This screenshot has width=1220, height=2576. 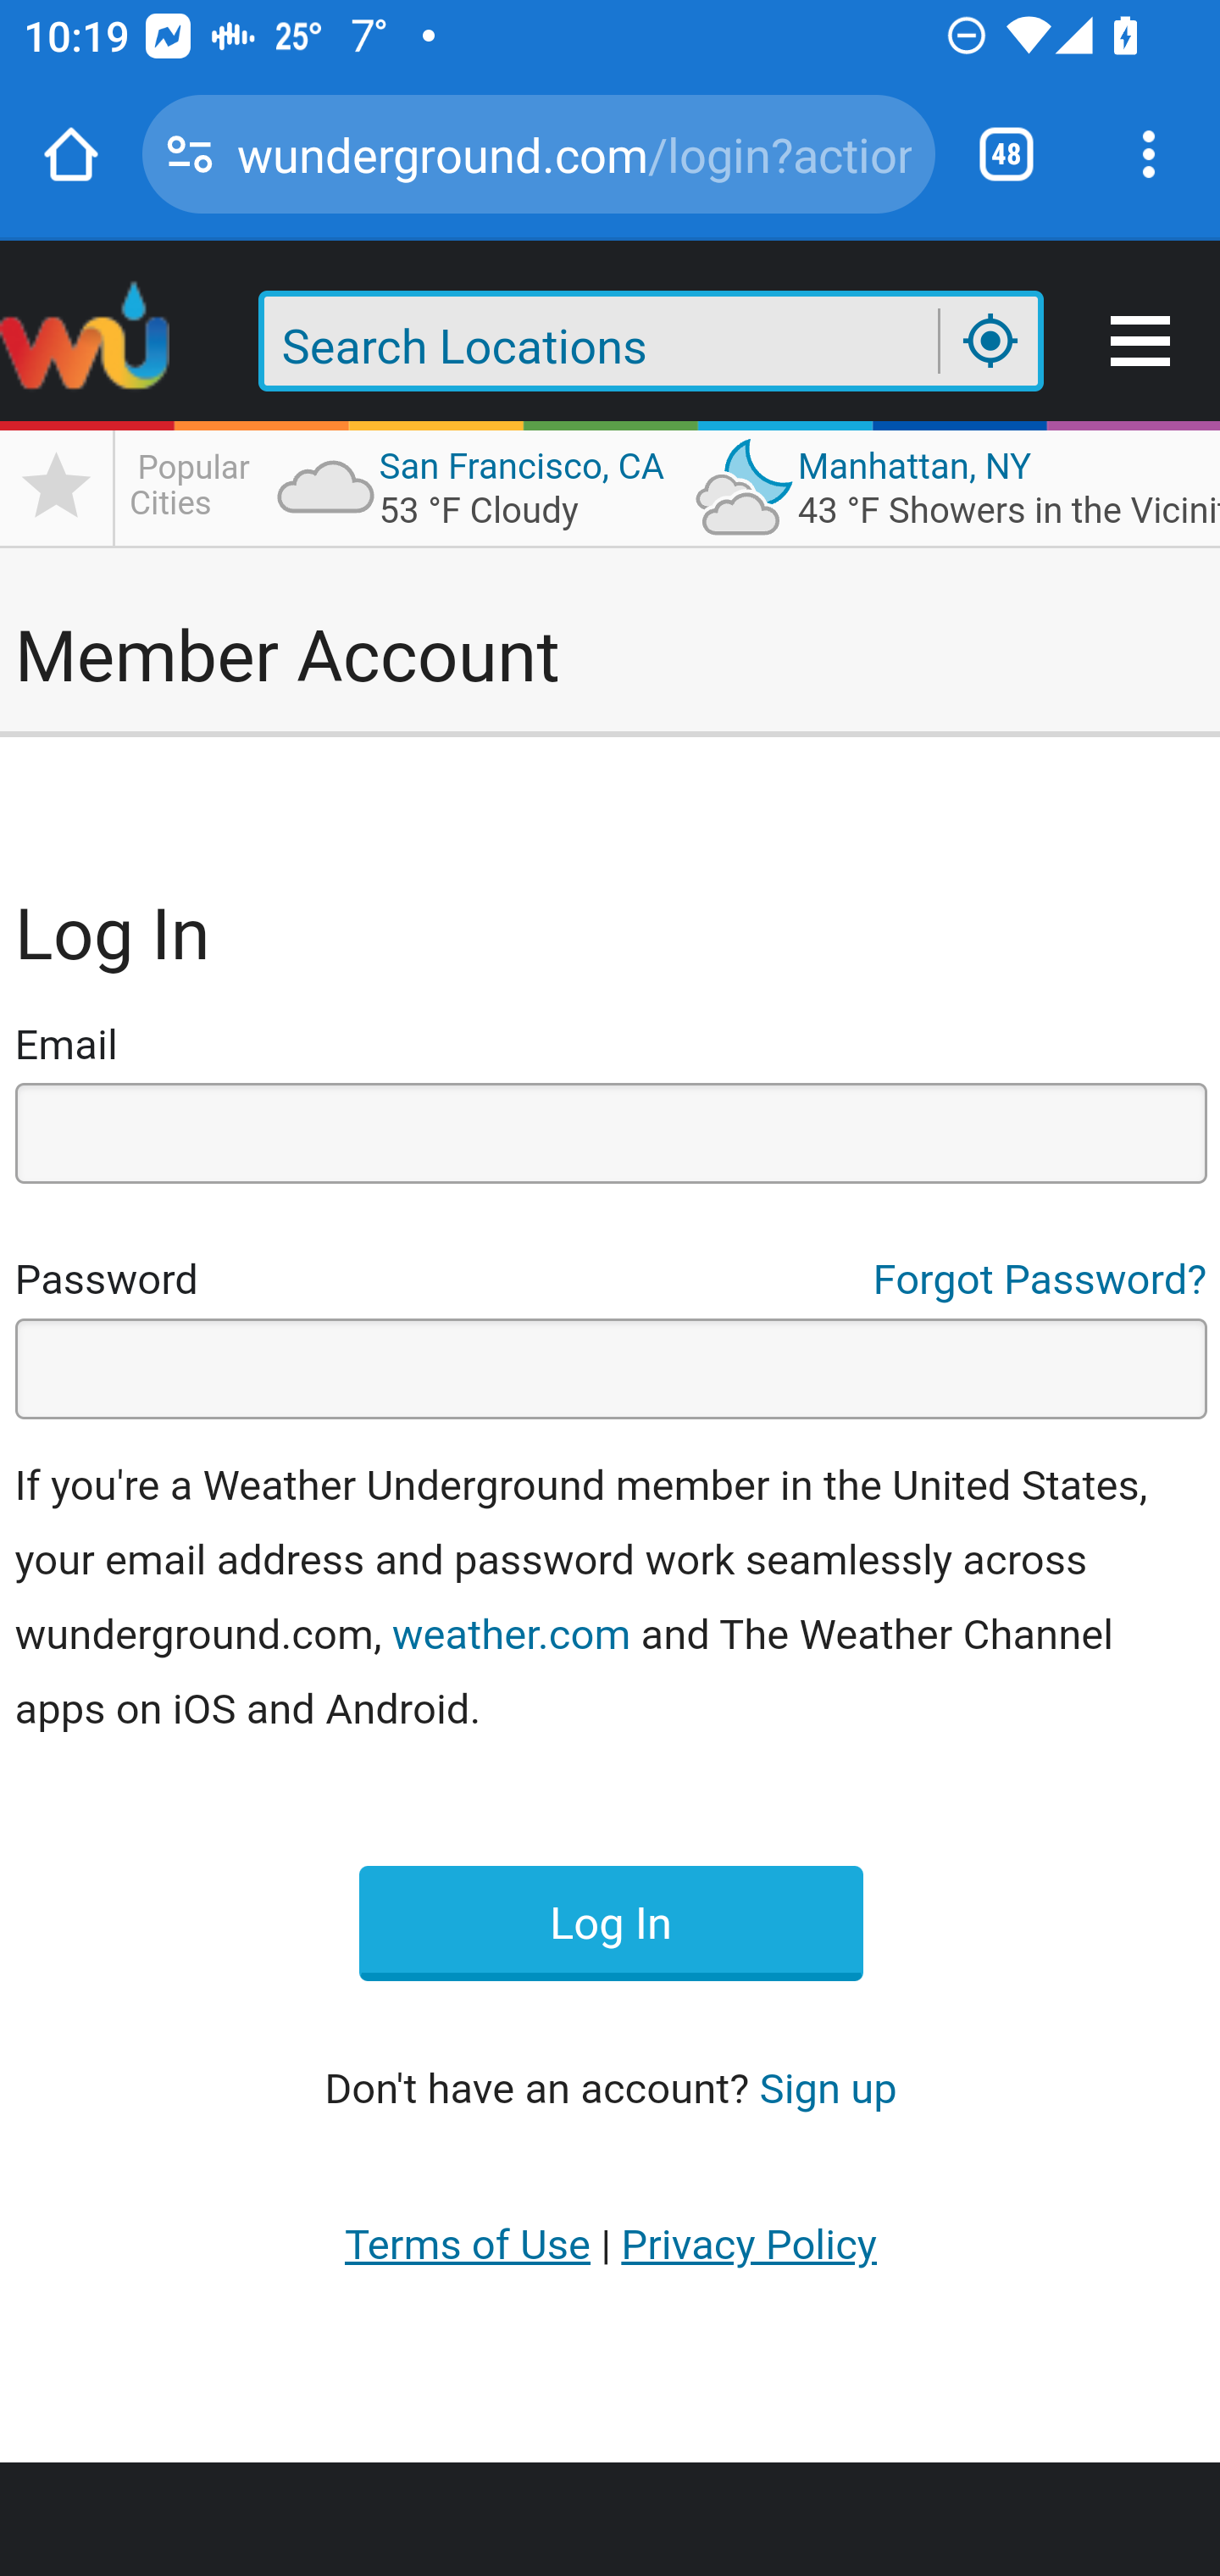 I want to click on weather.com, so click(x=511, y=1634).